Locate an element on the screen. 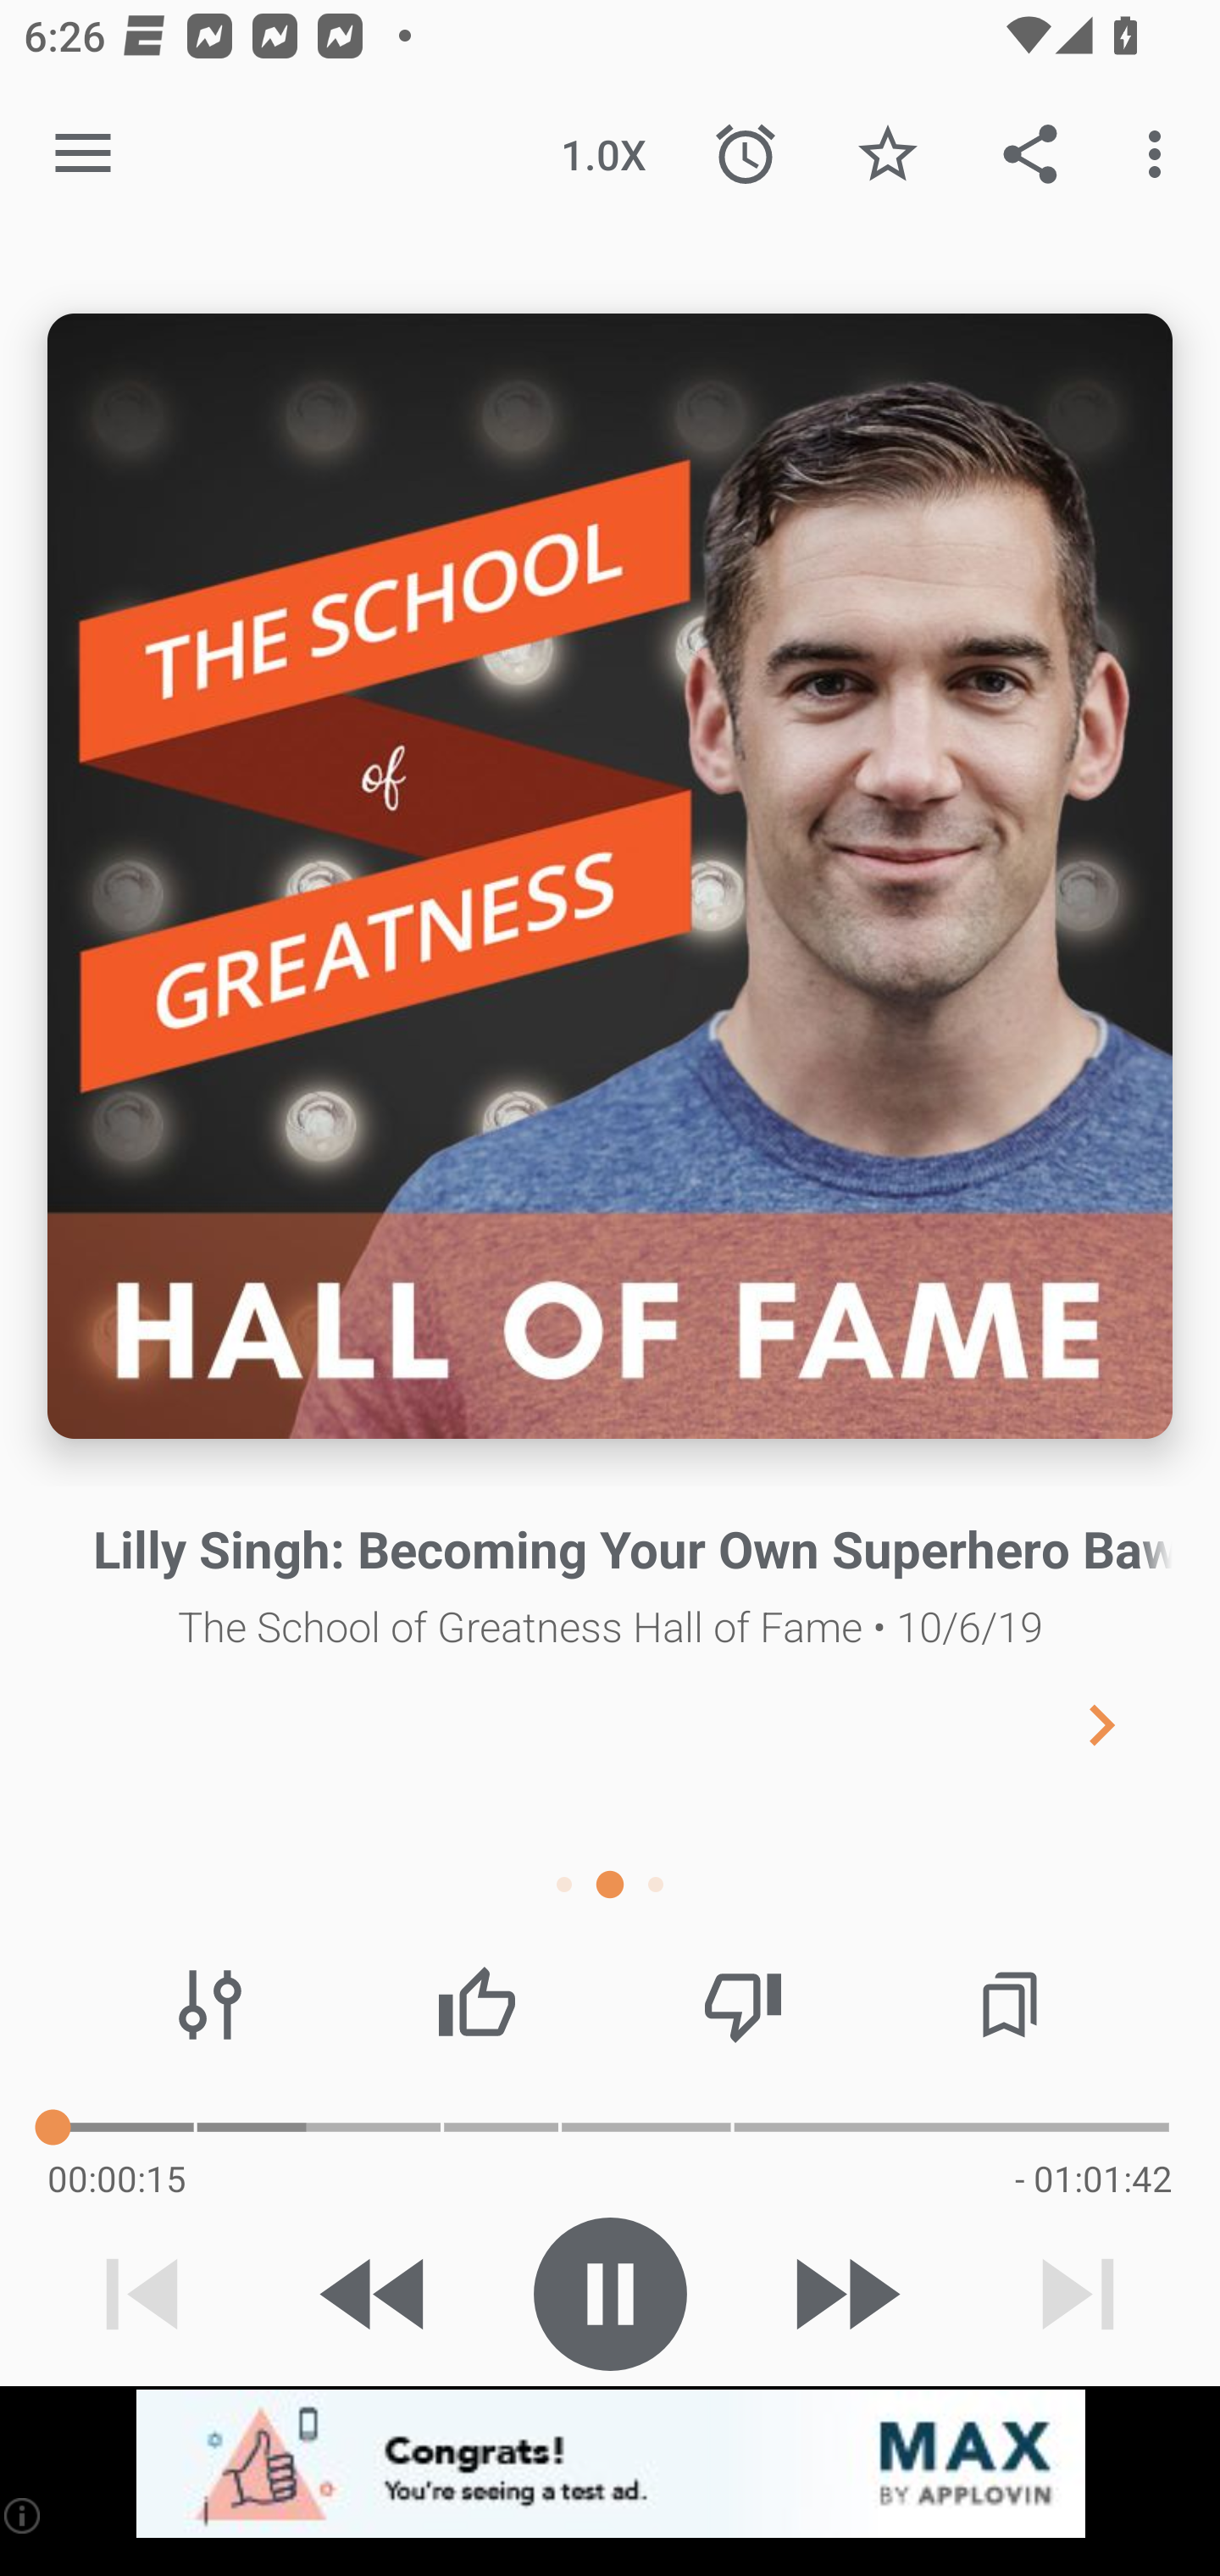 This screenshot has width=1220, height=2576. Favorite is located at coordinates (887, 154).